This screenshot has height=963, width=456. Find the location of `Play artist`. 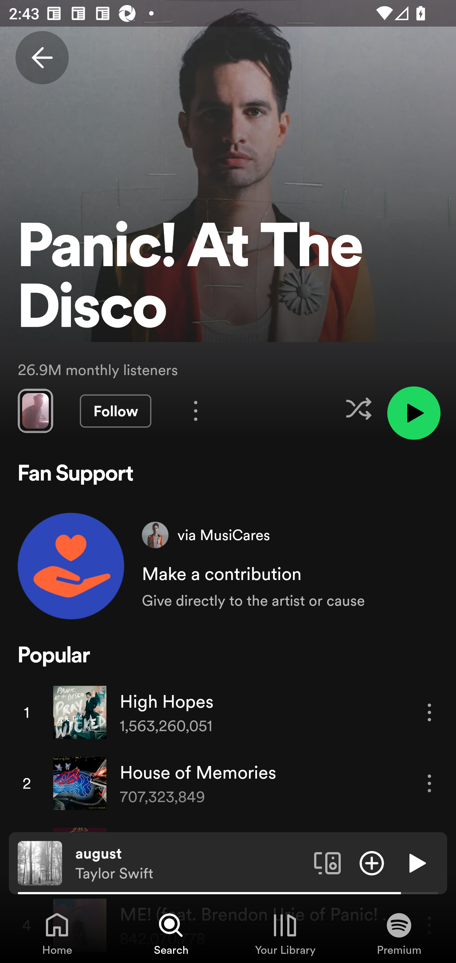

Play artist is located at coordinates (414, 413).